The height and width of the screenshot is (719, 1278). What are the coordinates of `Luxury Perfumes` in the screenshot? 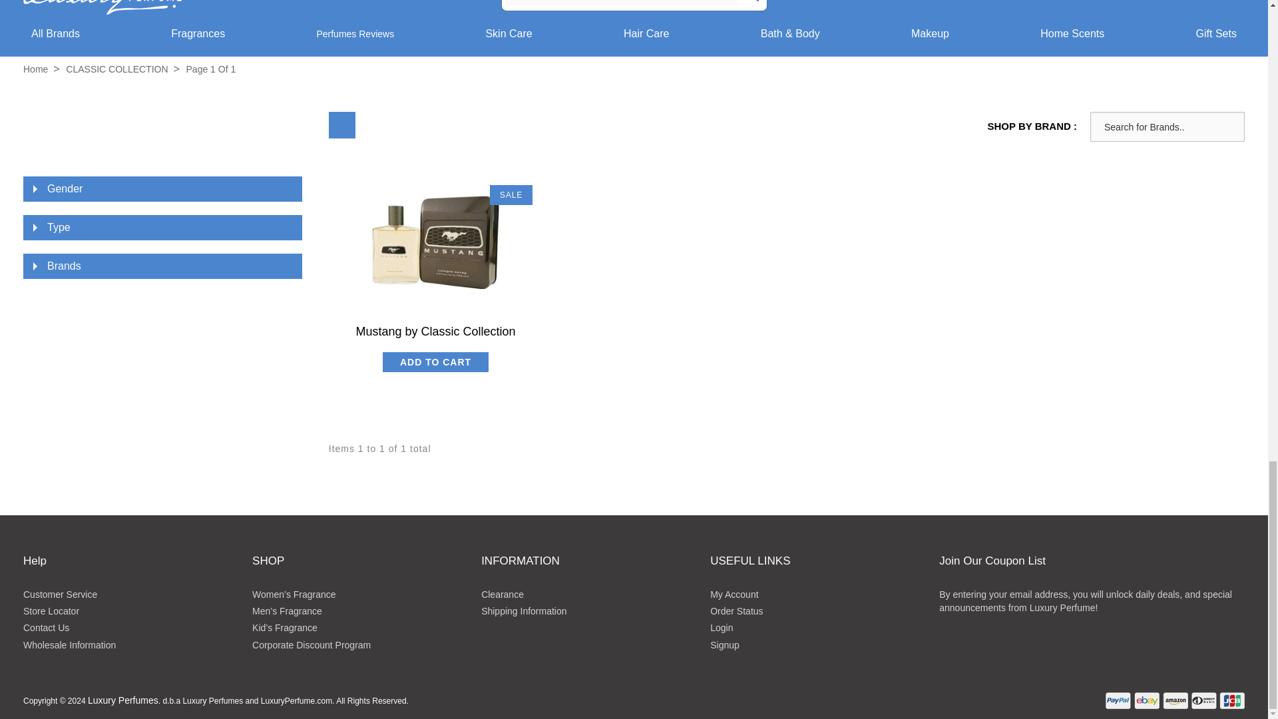 It's located at (35, 69).